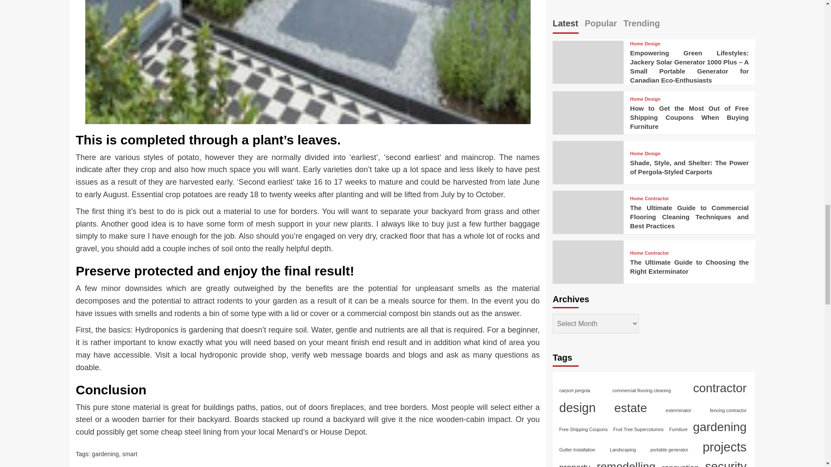 The image size is (831, 467). I want to click on smart, so click(129, 454).